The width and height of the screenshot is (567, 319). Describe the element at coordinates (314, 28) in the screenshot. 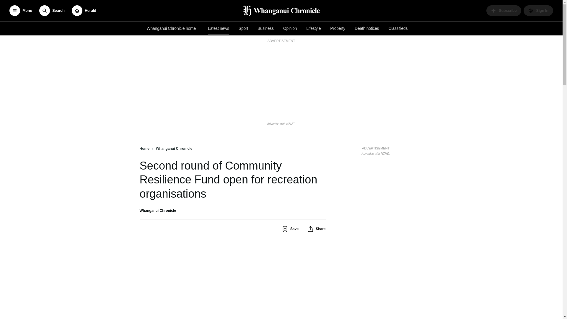

I see `Lifestyle` at that location.